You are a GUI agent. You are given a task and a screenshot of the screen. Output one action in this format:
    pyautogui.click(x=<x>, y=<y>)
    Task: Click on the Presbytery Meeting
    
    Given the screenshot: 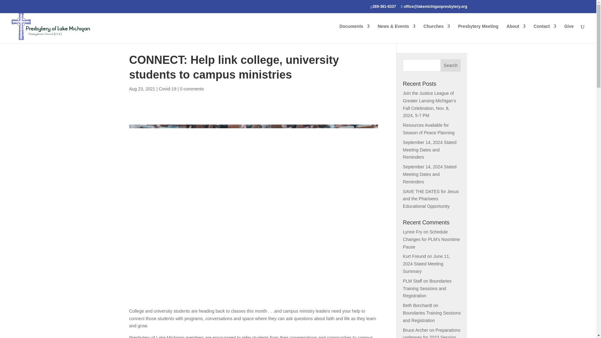 What is the action you would take?
    pyautogui.click(x=478, y=33)
    